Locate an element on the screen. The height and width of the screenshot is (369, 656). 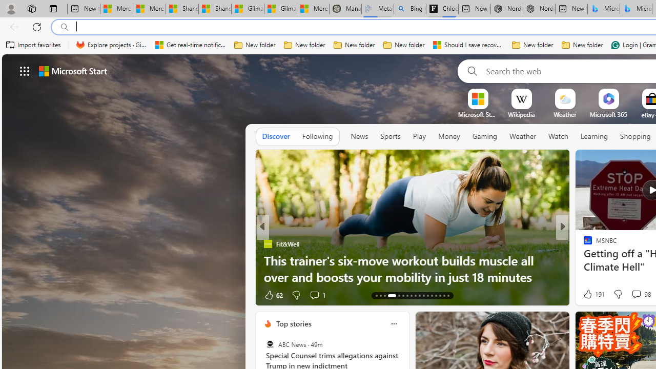
View comments 1 Comment is located at coordinates (632, 294).